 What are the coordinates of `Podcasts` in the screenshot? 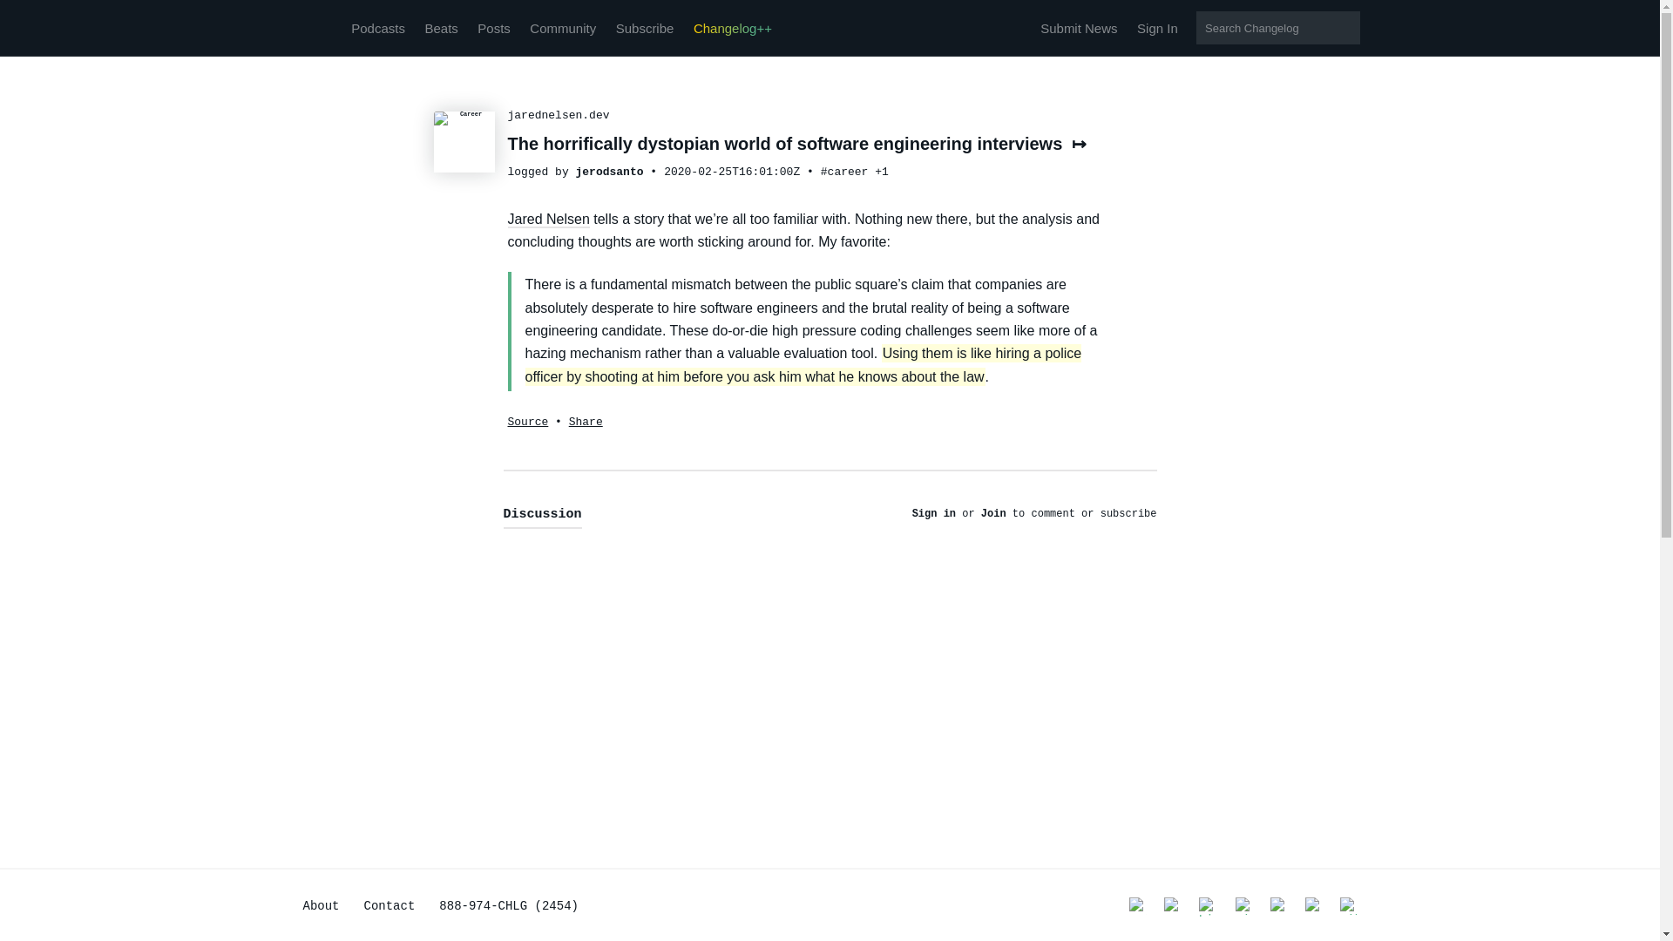 It's located at (378, 28).